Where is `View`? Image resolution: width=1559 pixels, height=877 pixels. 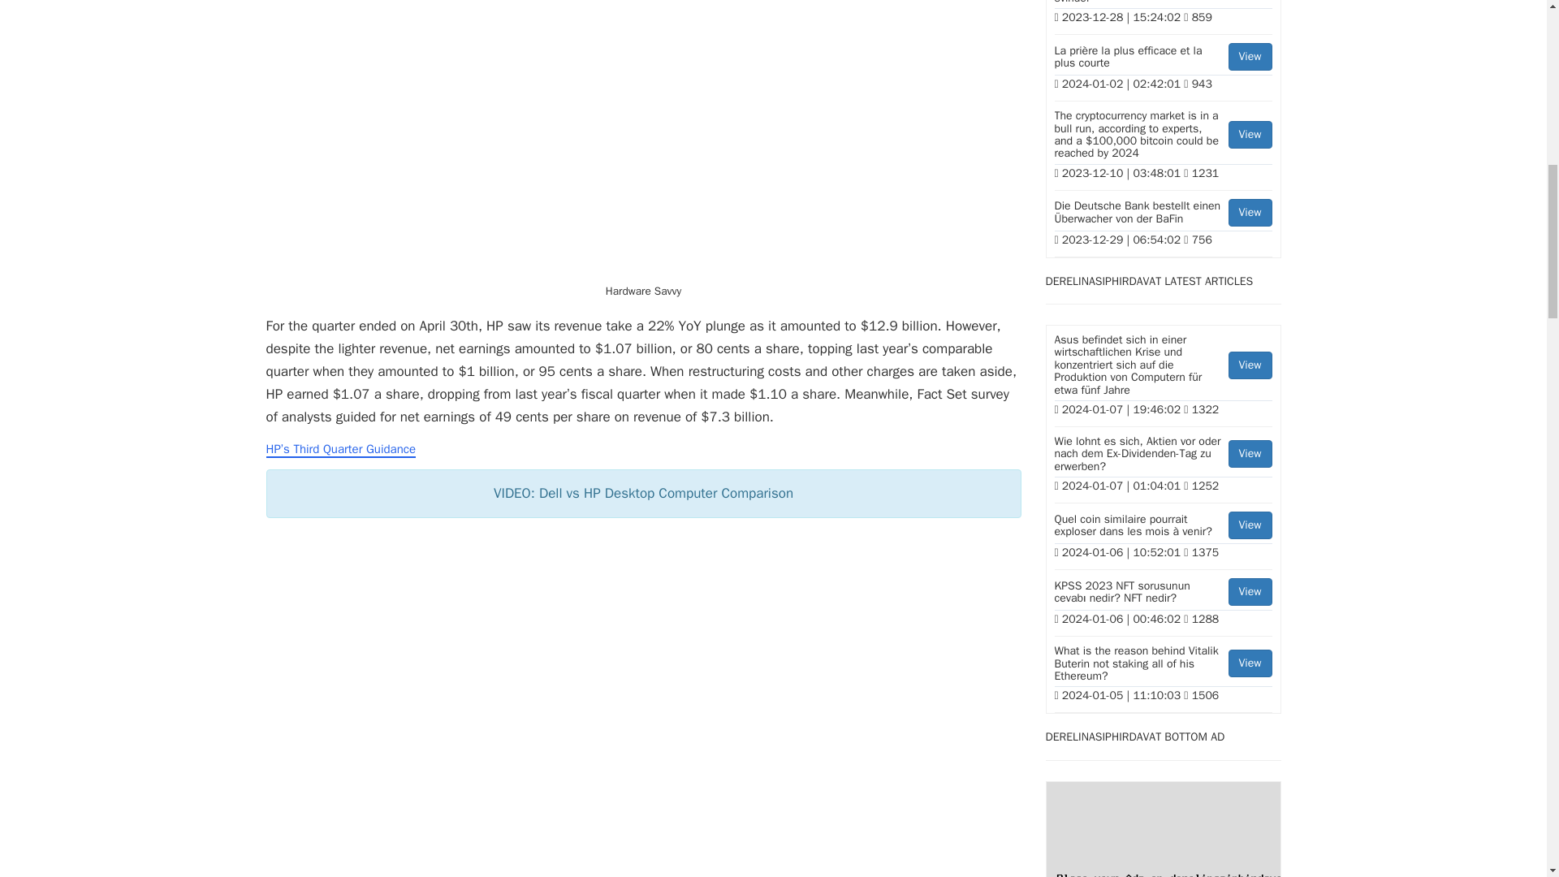
View is located at coordinates (1250, 365).